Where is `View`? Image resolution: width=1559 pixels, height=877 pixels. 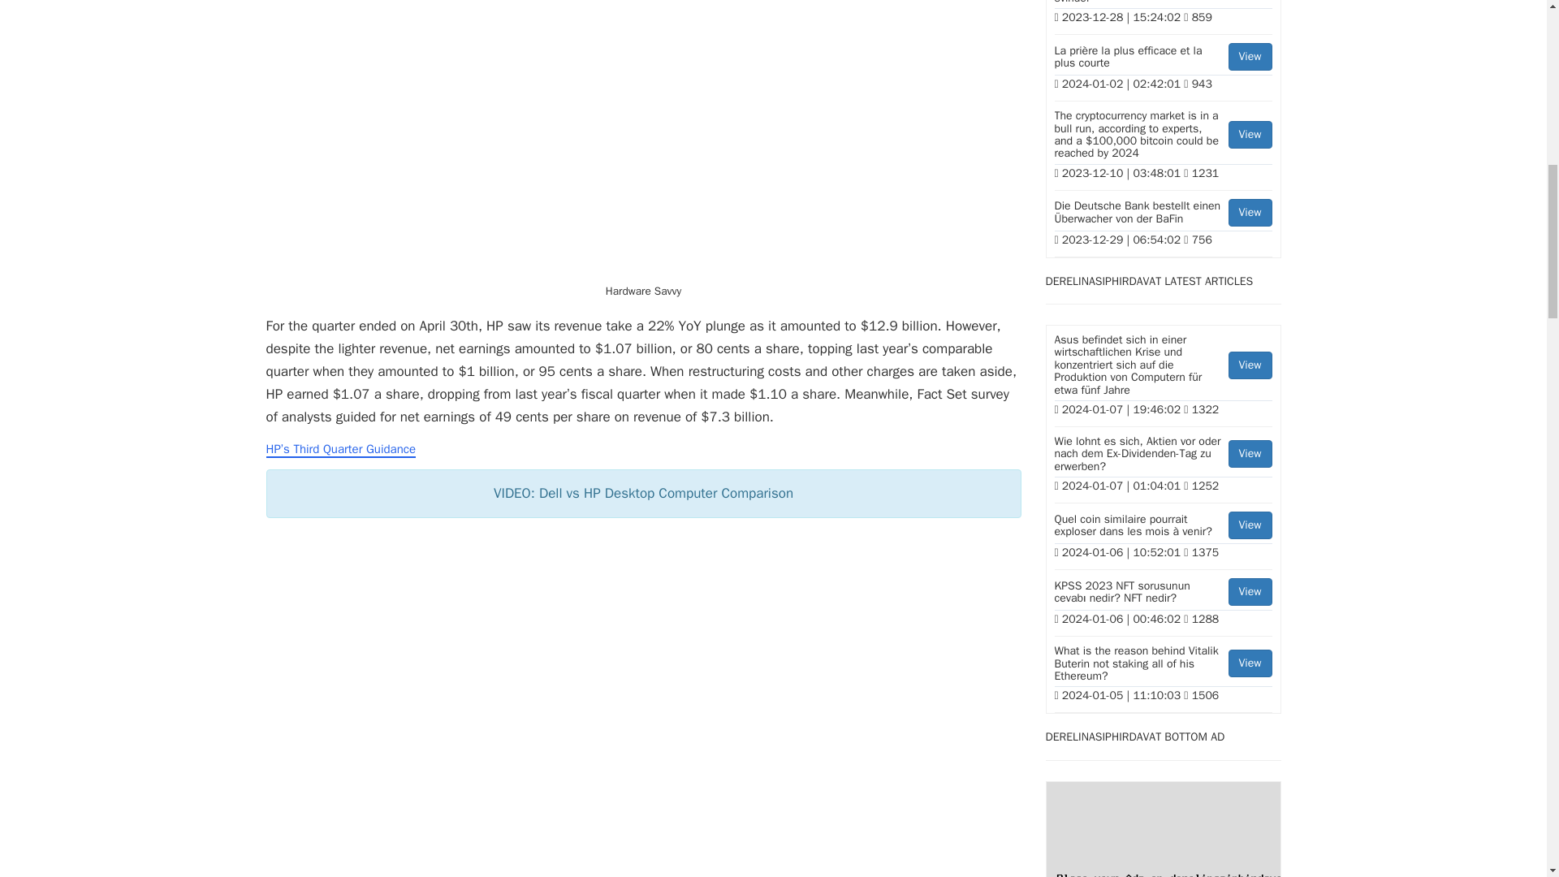
View is located at coordinates (1250, 365).